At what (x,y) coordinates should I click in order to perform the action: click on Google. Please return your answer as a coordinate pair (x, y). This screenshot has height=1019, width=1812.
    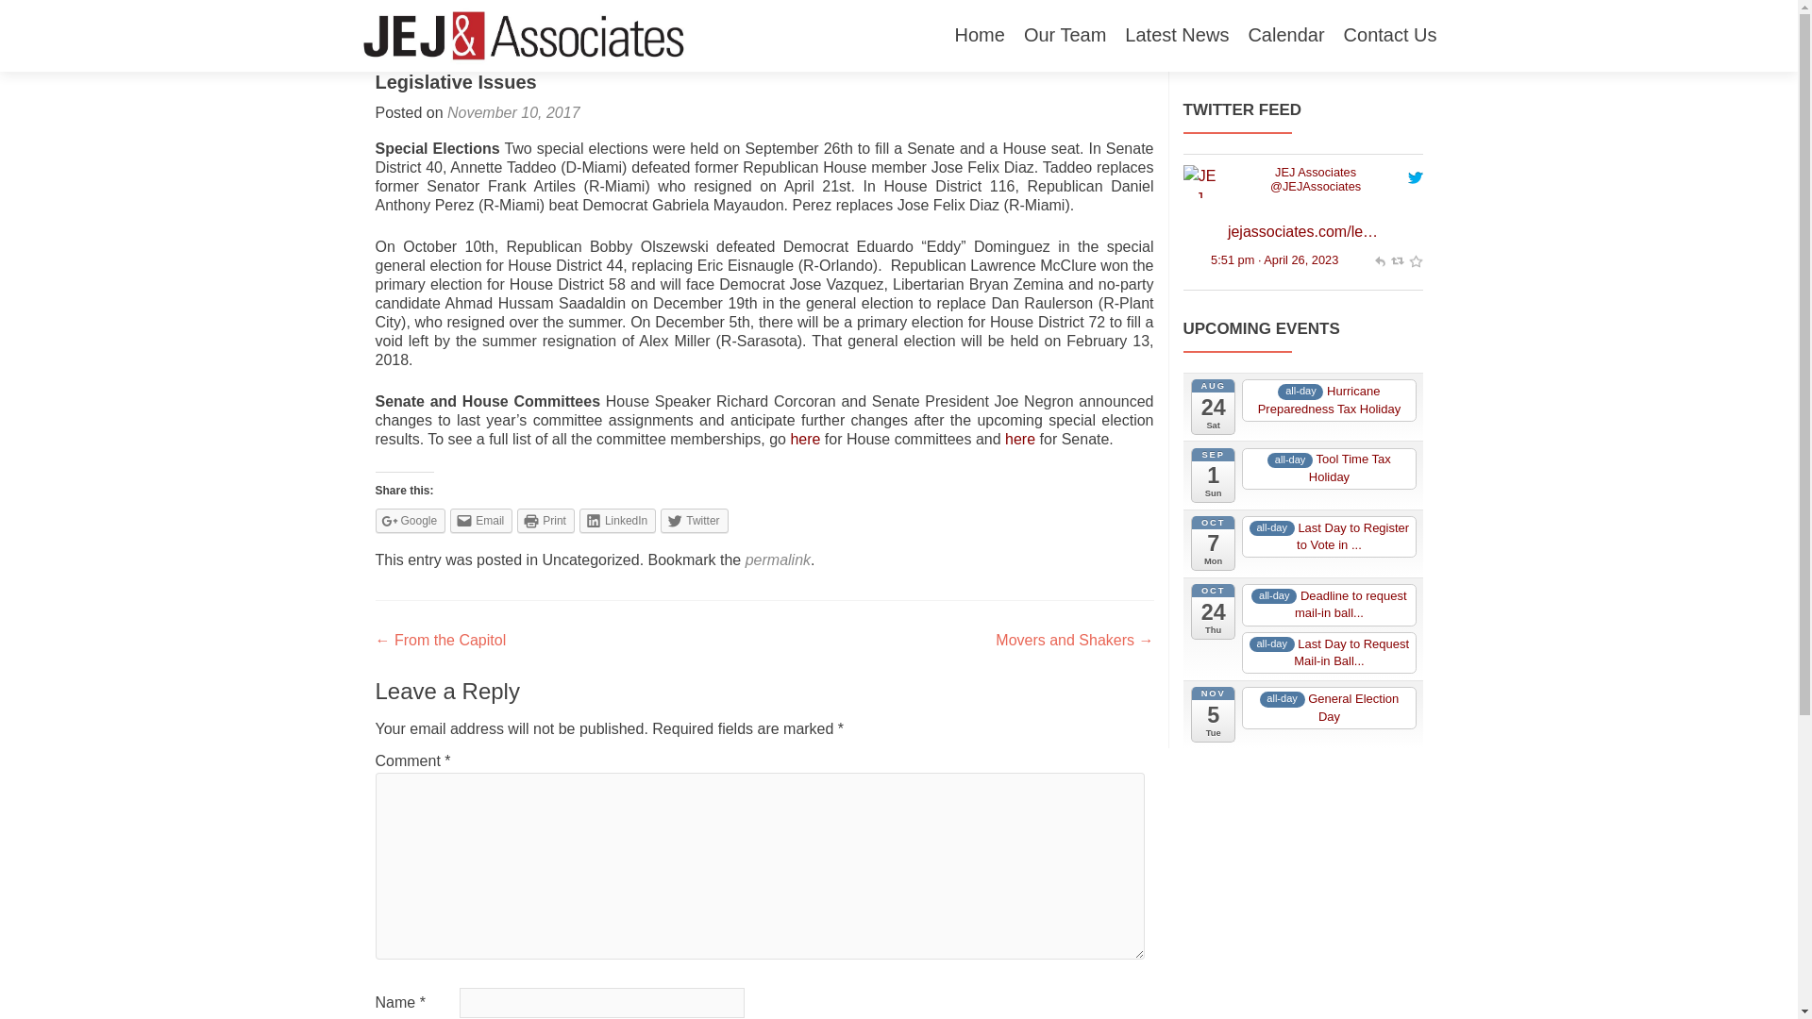
    Looking at the image, I should click on (410, 520).